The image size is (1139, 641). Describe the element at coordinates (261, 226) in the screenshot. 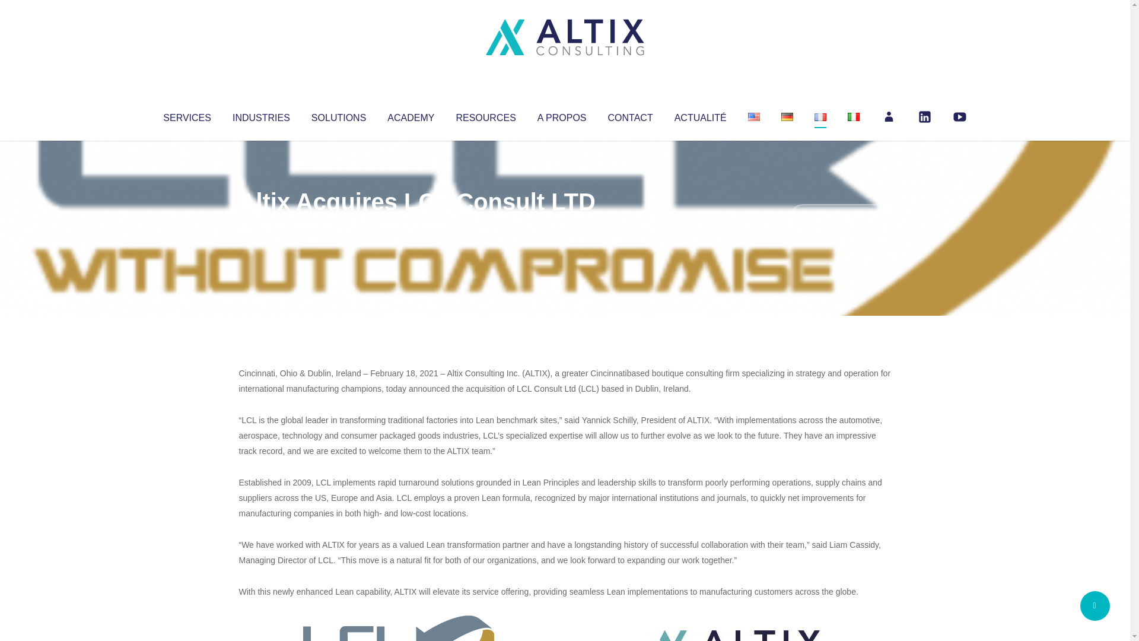

I see `Articles par Altix` at that location.